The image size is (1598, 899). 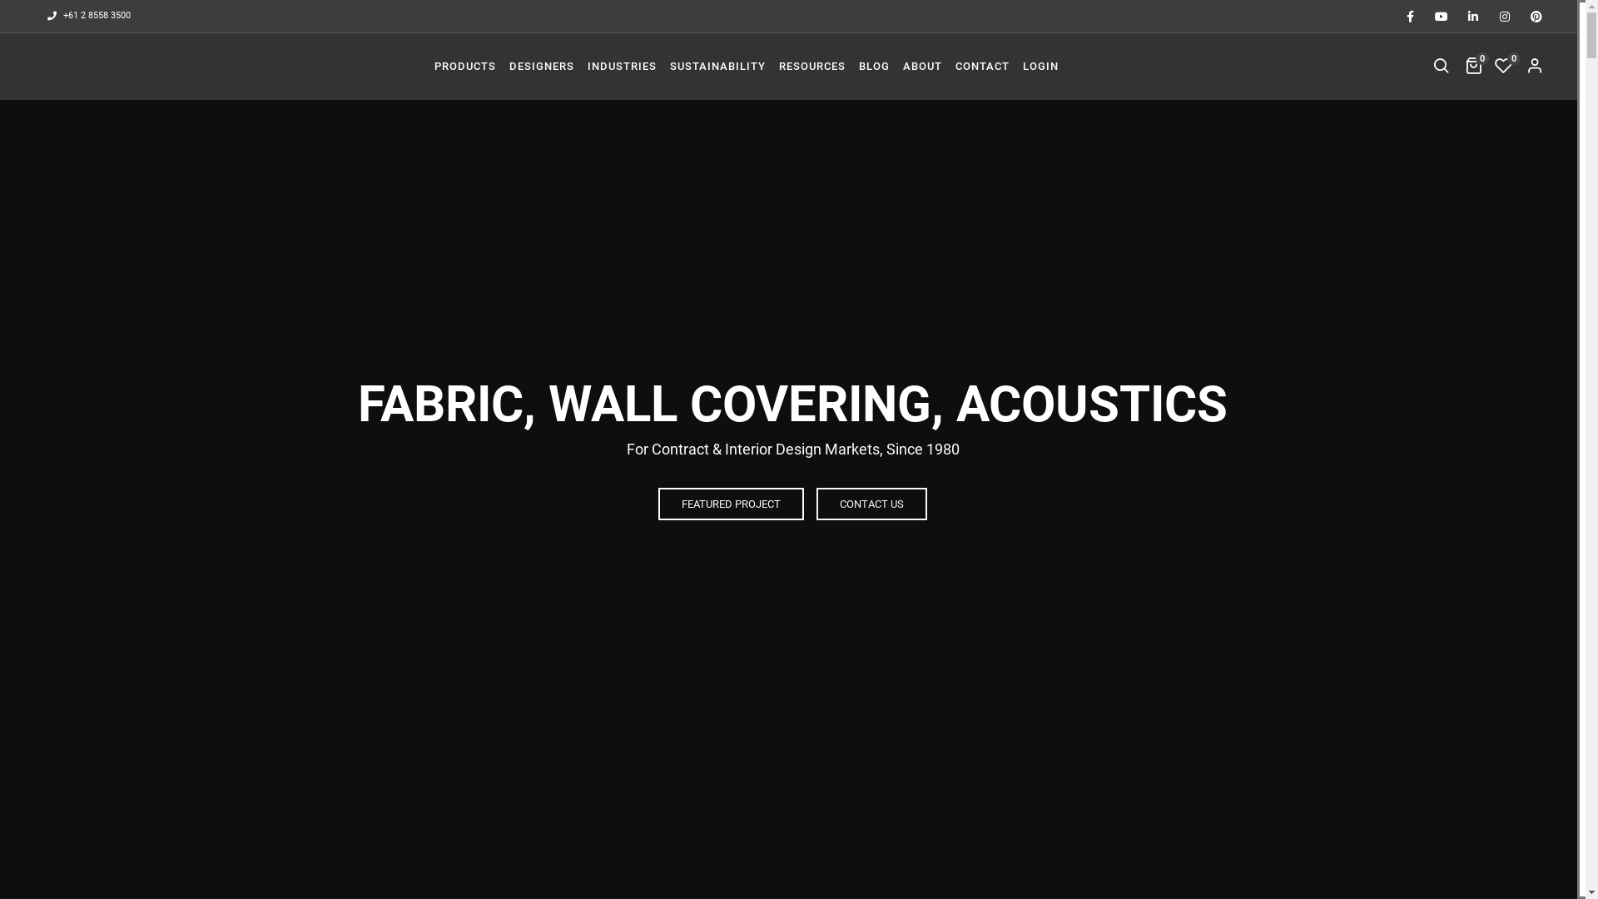 What do you see at coordinates (44, 66) in the screenshot?
I see `Materialised` at bounding box center [44, 66].